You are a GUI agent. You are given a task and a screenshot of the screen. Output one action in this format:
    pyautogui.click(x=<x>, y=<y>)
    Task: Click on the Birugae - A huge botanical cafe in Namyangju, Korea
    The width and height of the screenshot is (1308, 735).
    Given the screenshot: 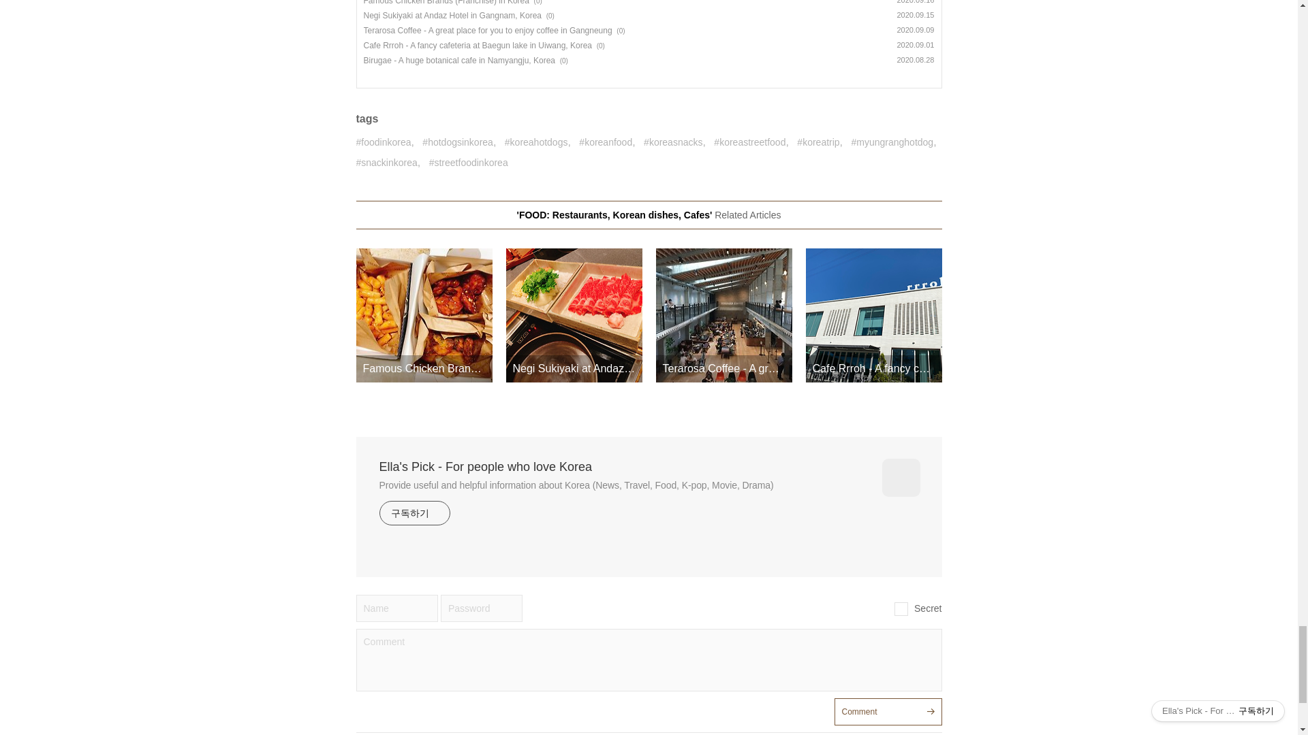 What is the action you would take?
    pyautogui.click(x=459, y=61)
    